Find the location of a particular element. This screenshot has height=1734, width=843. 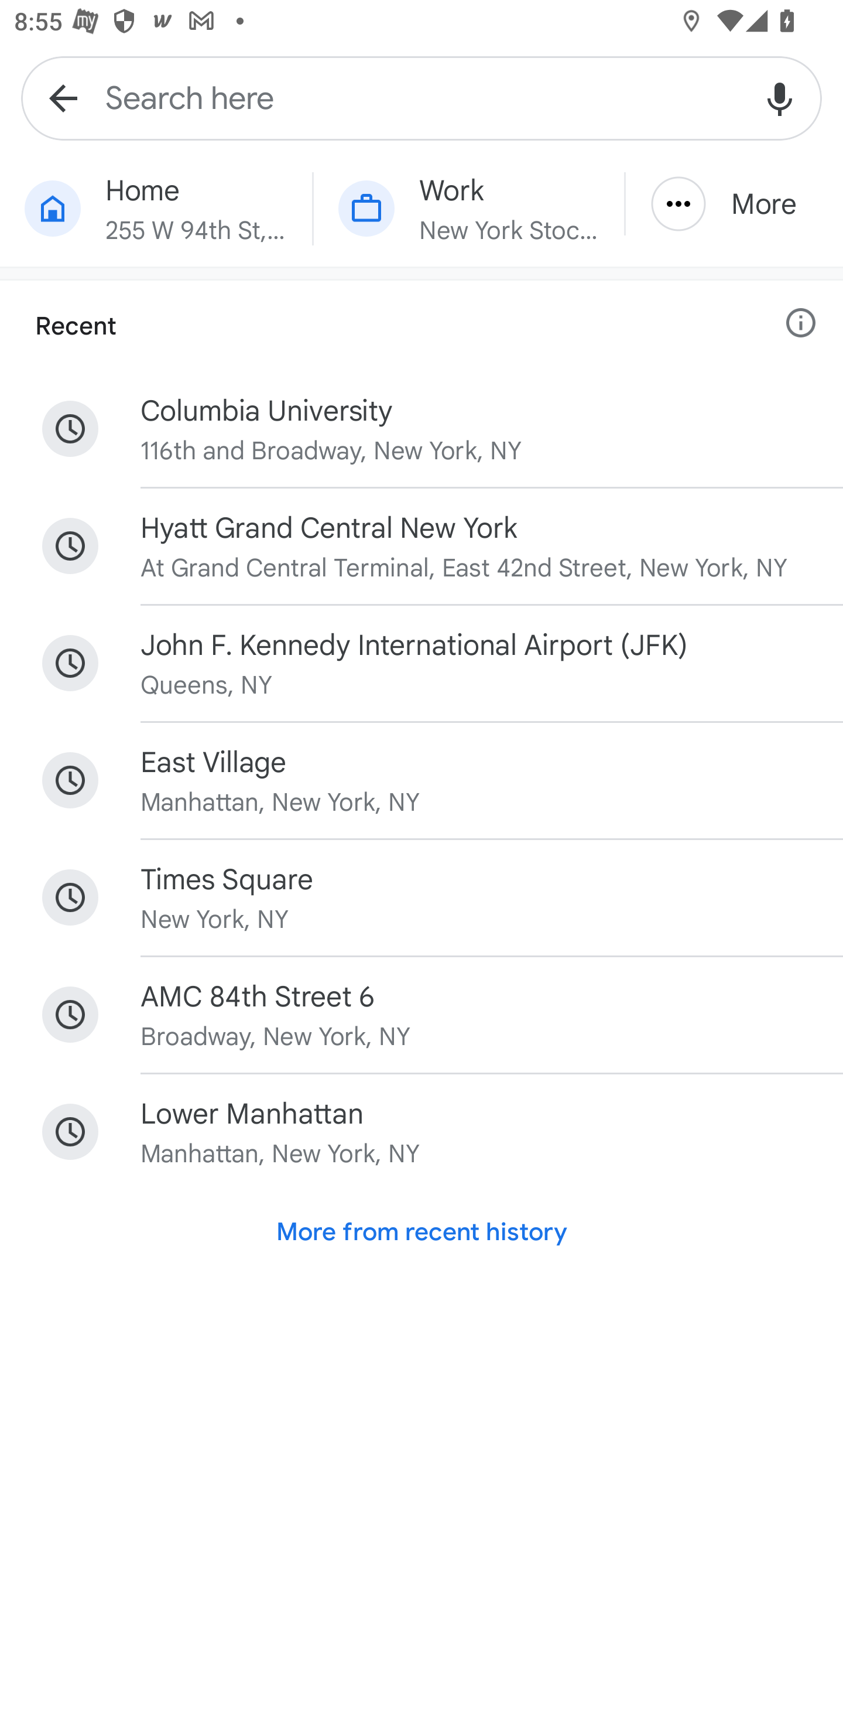

Lower Manhattan Manhattan, New York, NY is located at coordinates (421, 1132).